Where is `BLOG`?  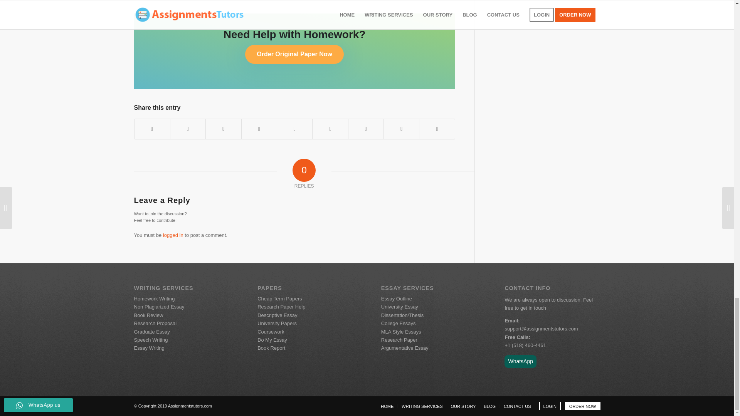 BLOG is located at coordinates (489, 406).